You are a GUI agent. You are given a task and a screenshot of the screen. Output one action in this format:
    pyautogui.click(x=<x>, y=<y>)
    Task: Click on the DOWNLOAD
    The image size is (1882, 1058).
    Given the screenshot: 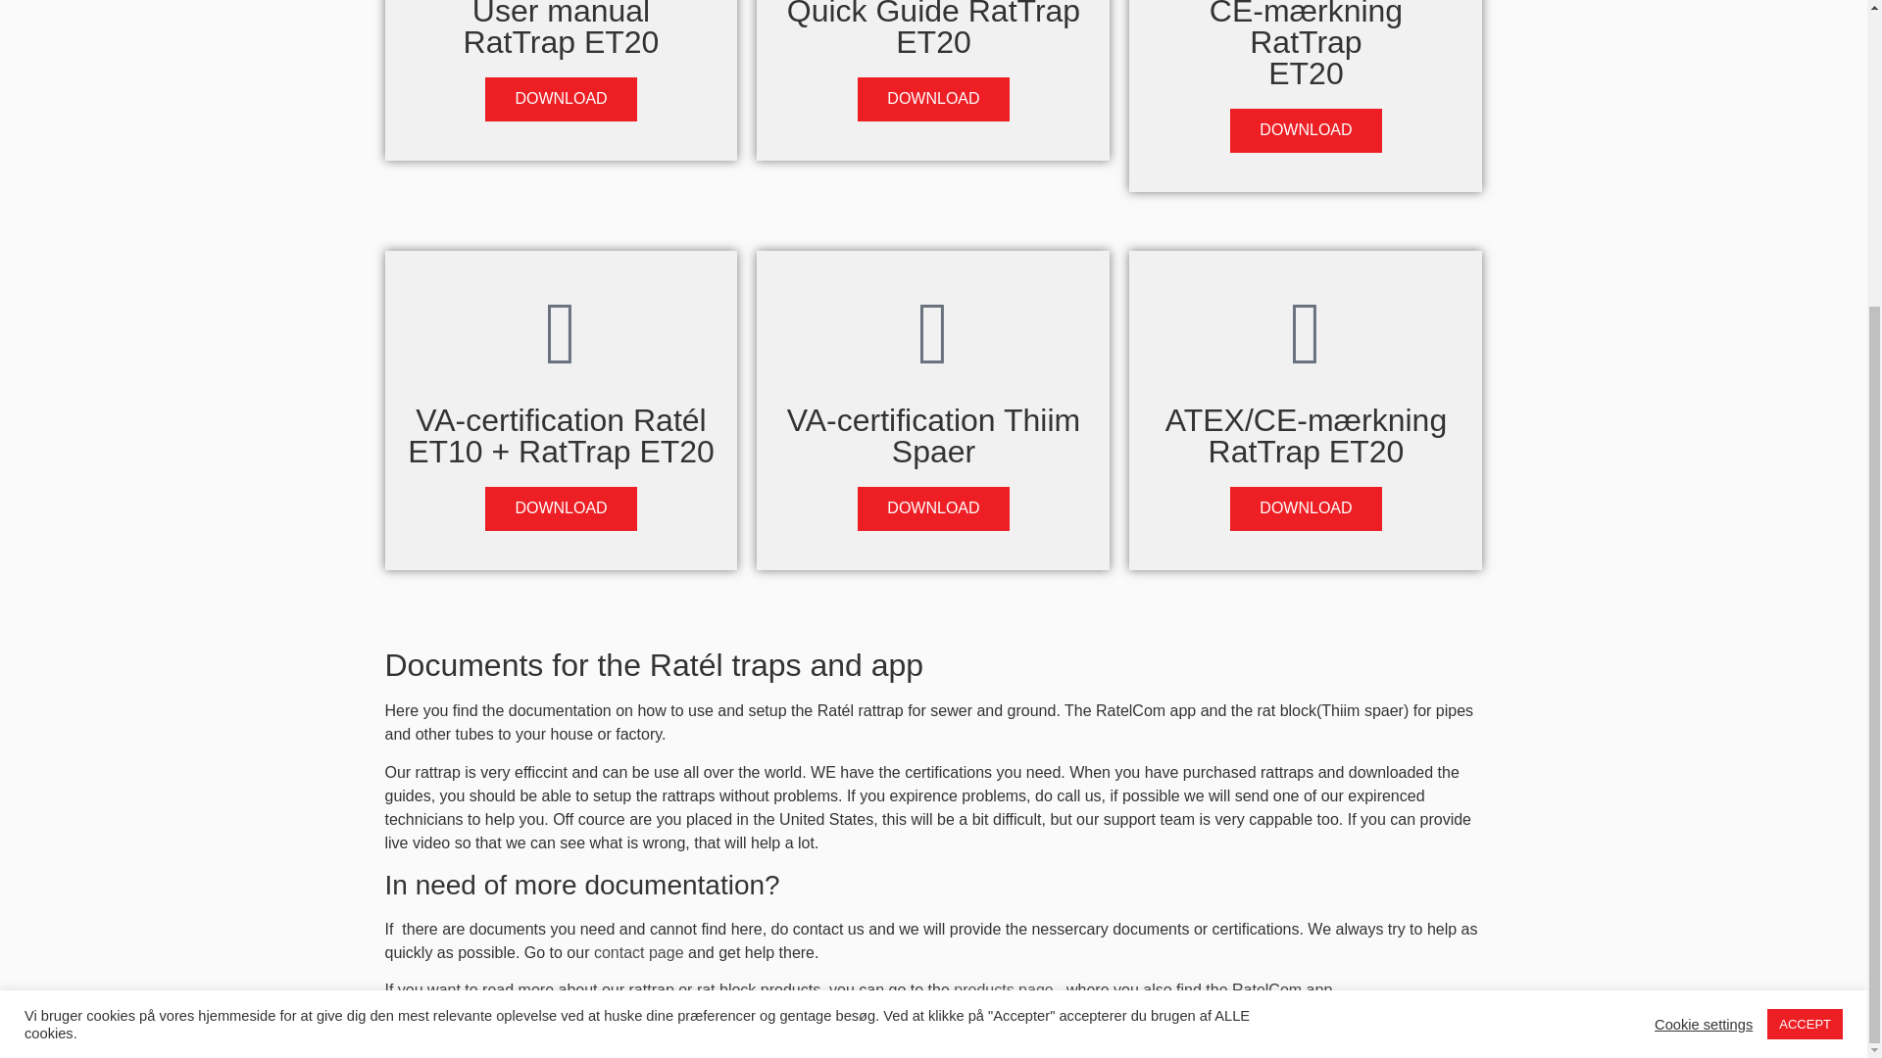 What is the action you would take?
    pyautogui.click(x=1306, y=130)
    